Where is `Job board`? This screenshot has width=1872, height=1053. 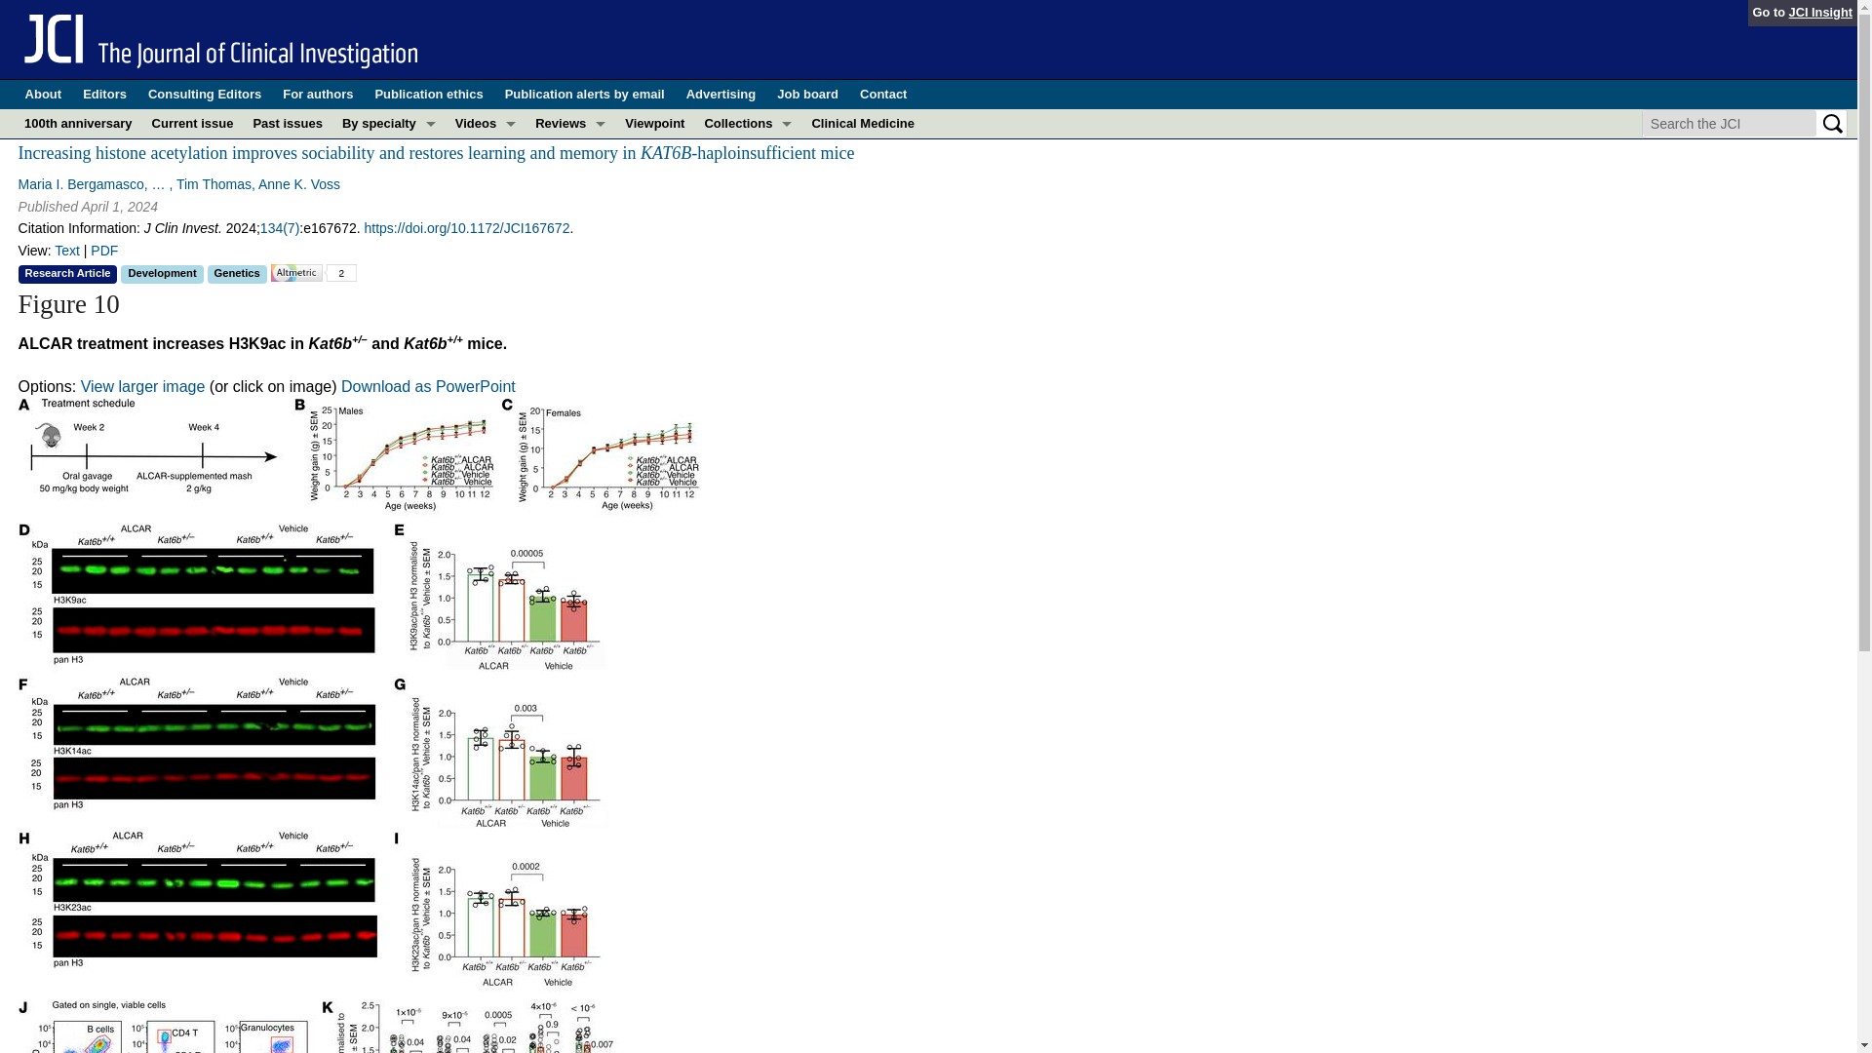 Job board is located at coordinates (807, 95).